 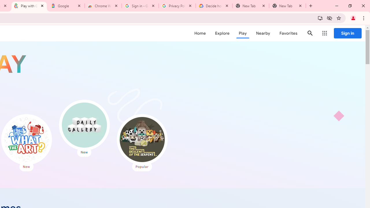 What do you see at coordinates (288, 33) in the screenshot?
I see `Favorites` at bounding box center [288, 33].